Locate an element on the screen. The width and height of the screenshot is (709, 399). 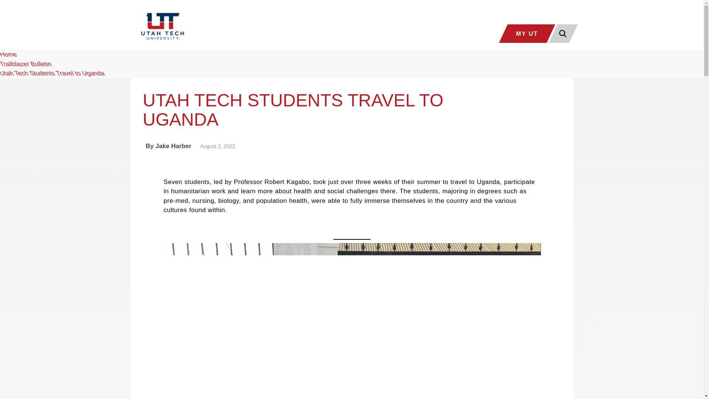
MY UT is located at coordinates (523, 33).